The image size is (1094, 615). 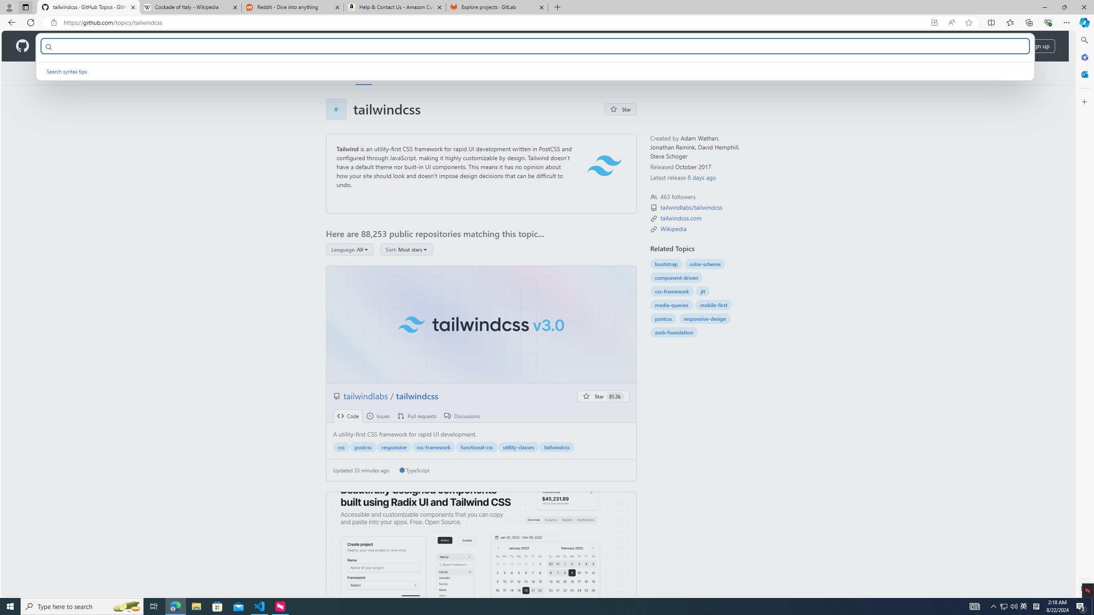 What do you see at coordinates (394, 73) in the screenshot?
I see `Trending` at bounding box center [394, 73].